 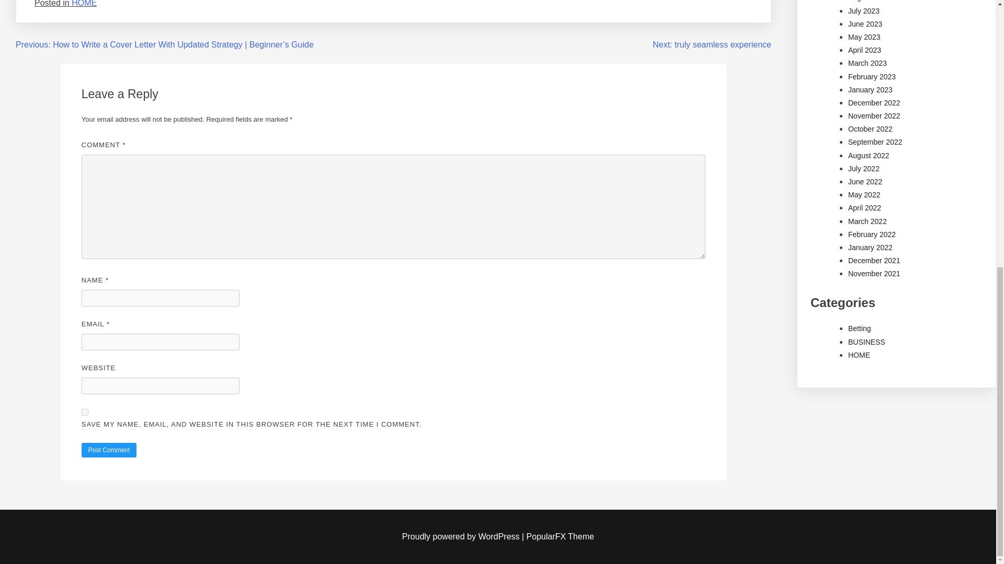 What do you see at coordinates (712, 44) in the screenshot?
I see `Next: truly seamless experience` at bounding box center [712, 44].